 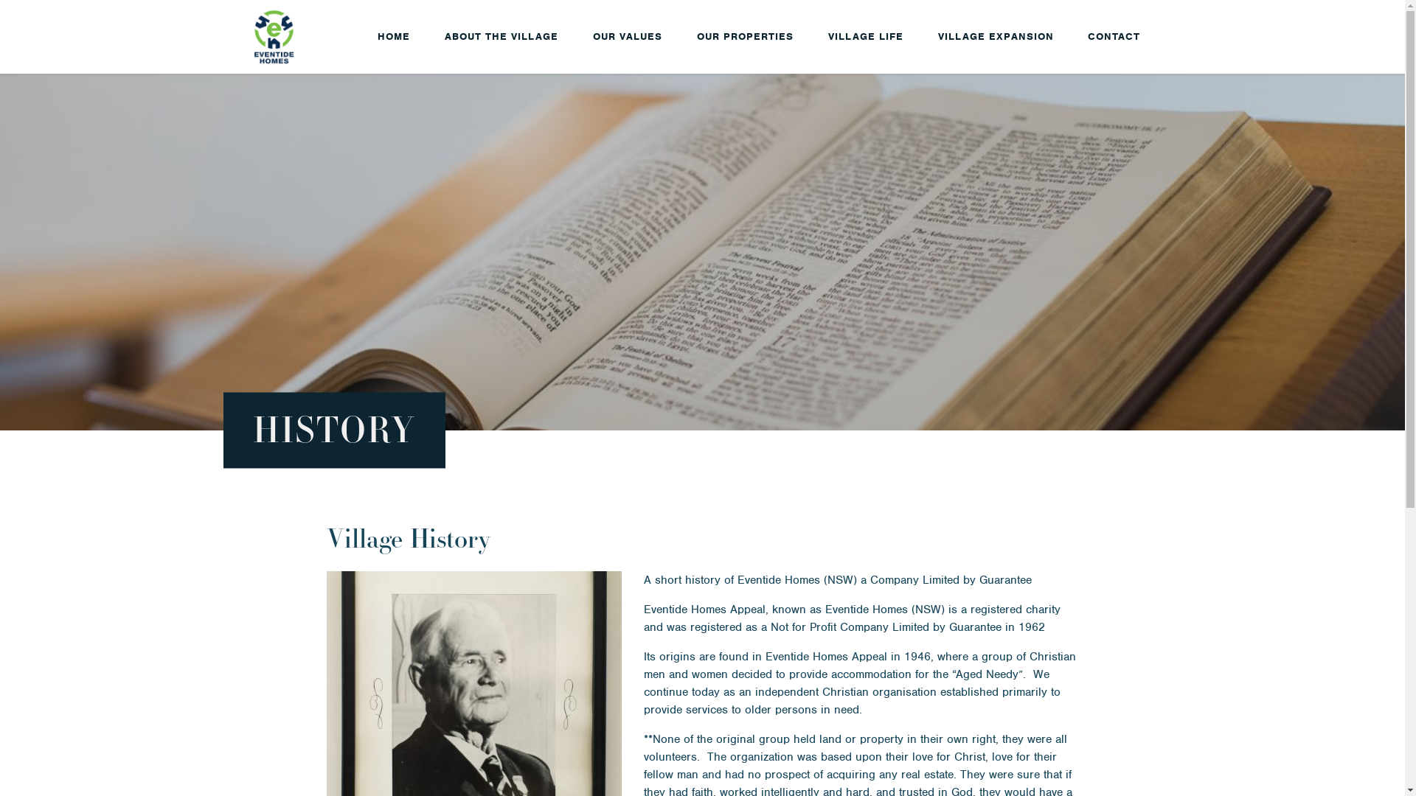 What do you see at coordinates (996, 37) in the screenshot?
I see `VILLAGE EXPANSION` at bounding box center [996, 37].